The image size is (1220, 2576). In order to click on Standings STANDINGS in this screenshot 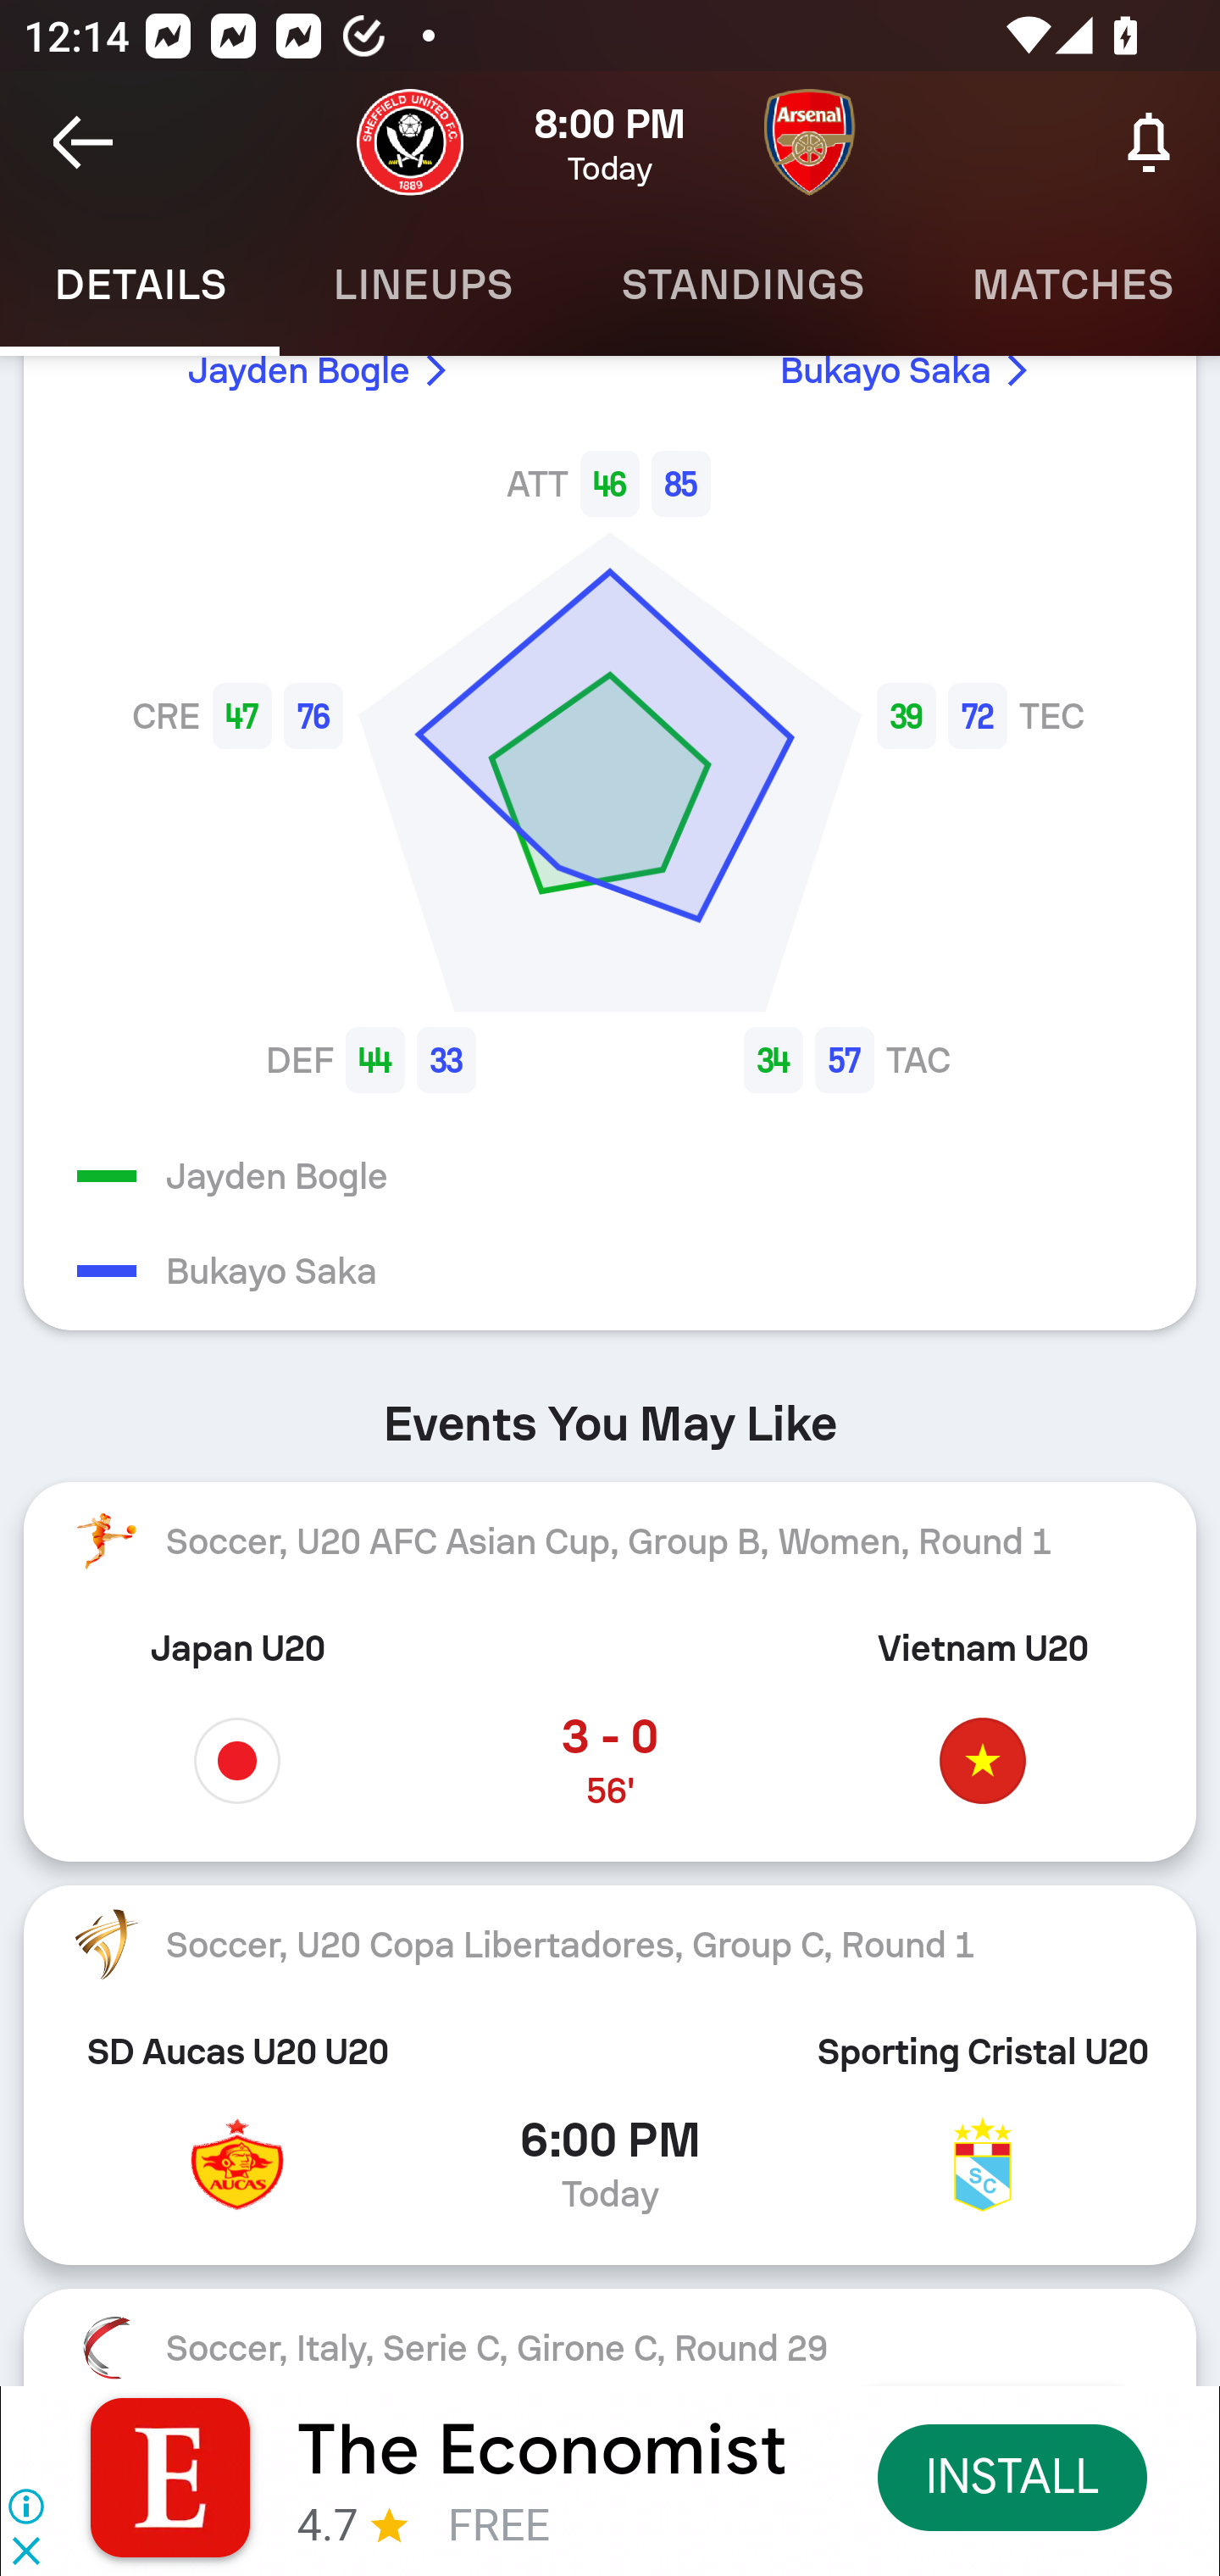, I will do `click(742, 285)`.